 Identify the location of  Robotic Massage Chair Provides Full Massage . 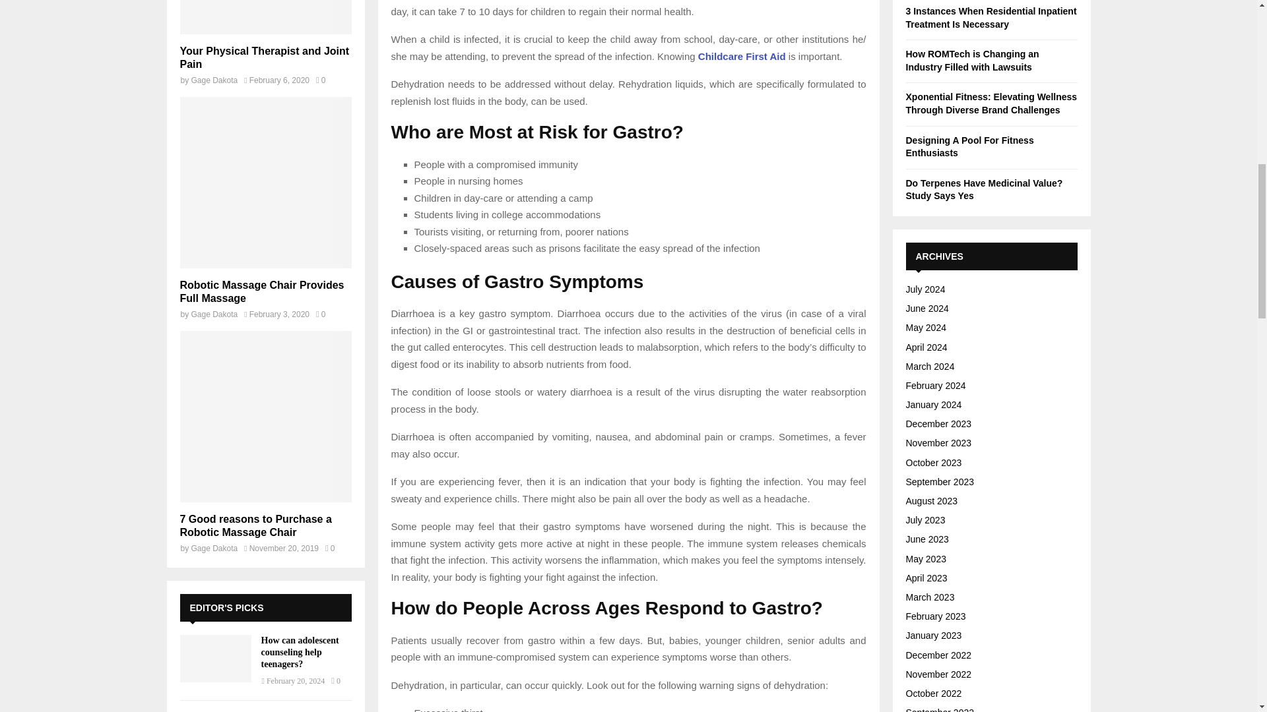
(261, 291).